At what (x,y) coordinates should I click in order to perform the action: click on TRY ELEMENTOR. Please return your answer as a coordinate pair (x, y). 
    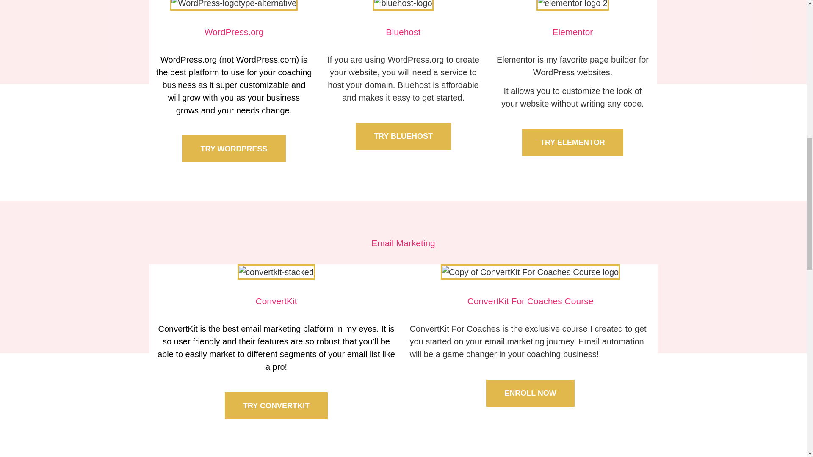
    Looking at the image, I should click on (572, 142).